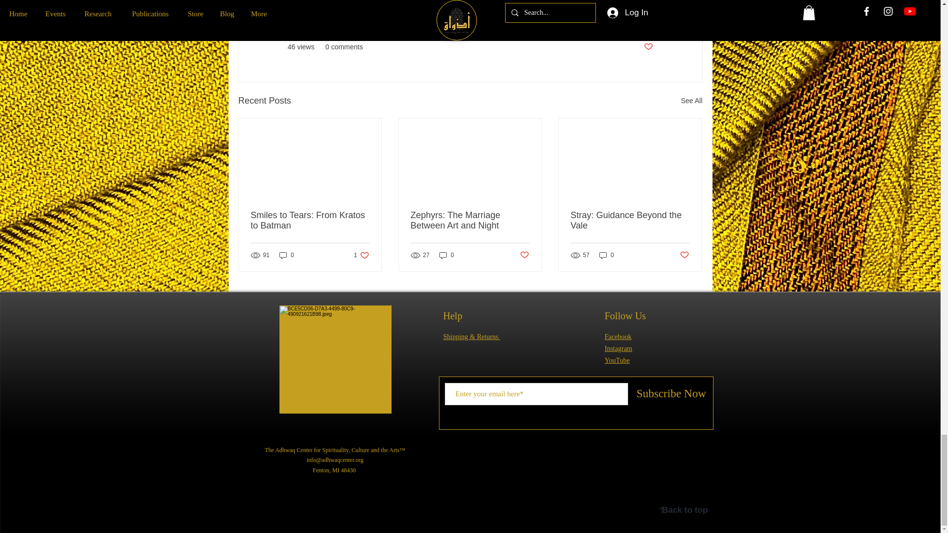 The height and width of the screenshot is (533, 948). I want to click on Instagram, so click(361, 255).